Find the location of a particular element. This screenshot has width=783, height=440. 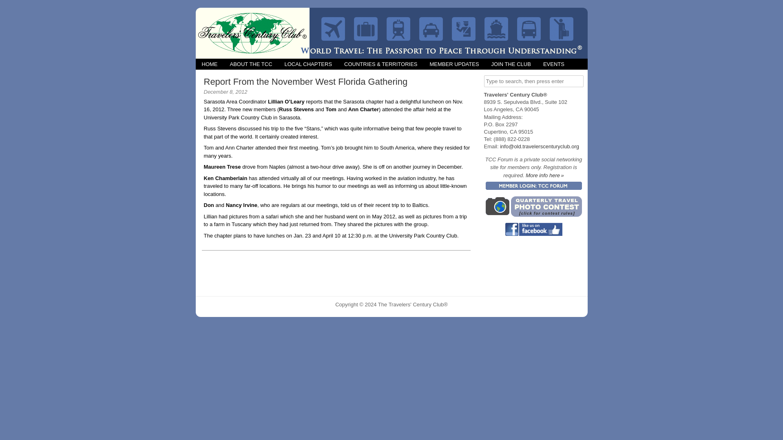

LOCAL CHAPTERS is located at coordinates (308, 64).